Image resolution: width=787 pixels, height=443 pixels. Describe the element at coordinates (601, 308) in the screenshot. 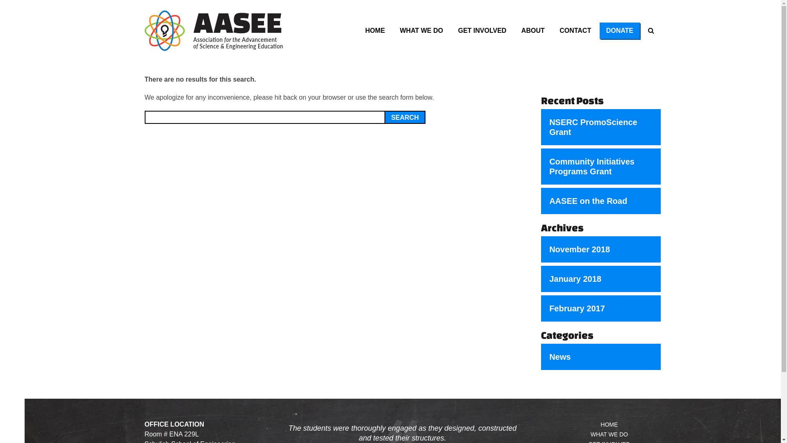

I see `February 2017` at that location.